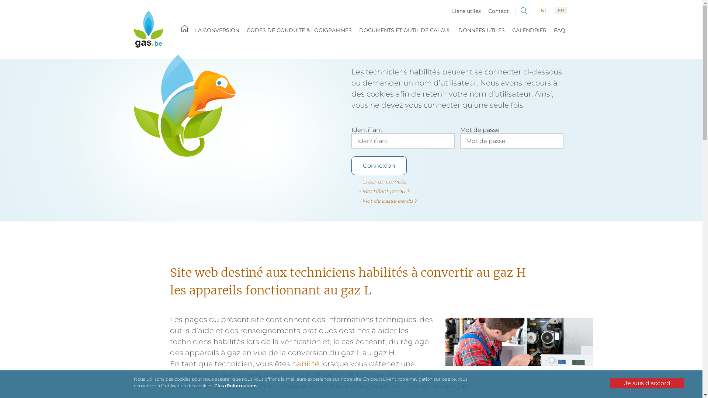 This screenshot has height=398, width=708. I want to click on NL, so click(544, 10).